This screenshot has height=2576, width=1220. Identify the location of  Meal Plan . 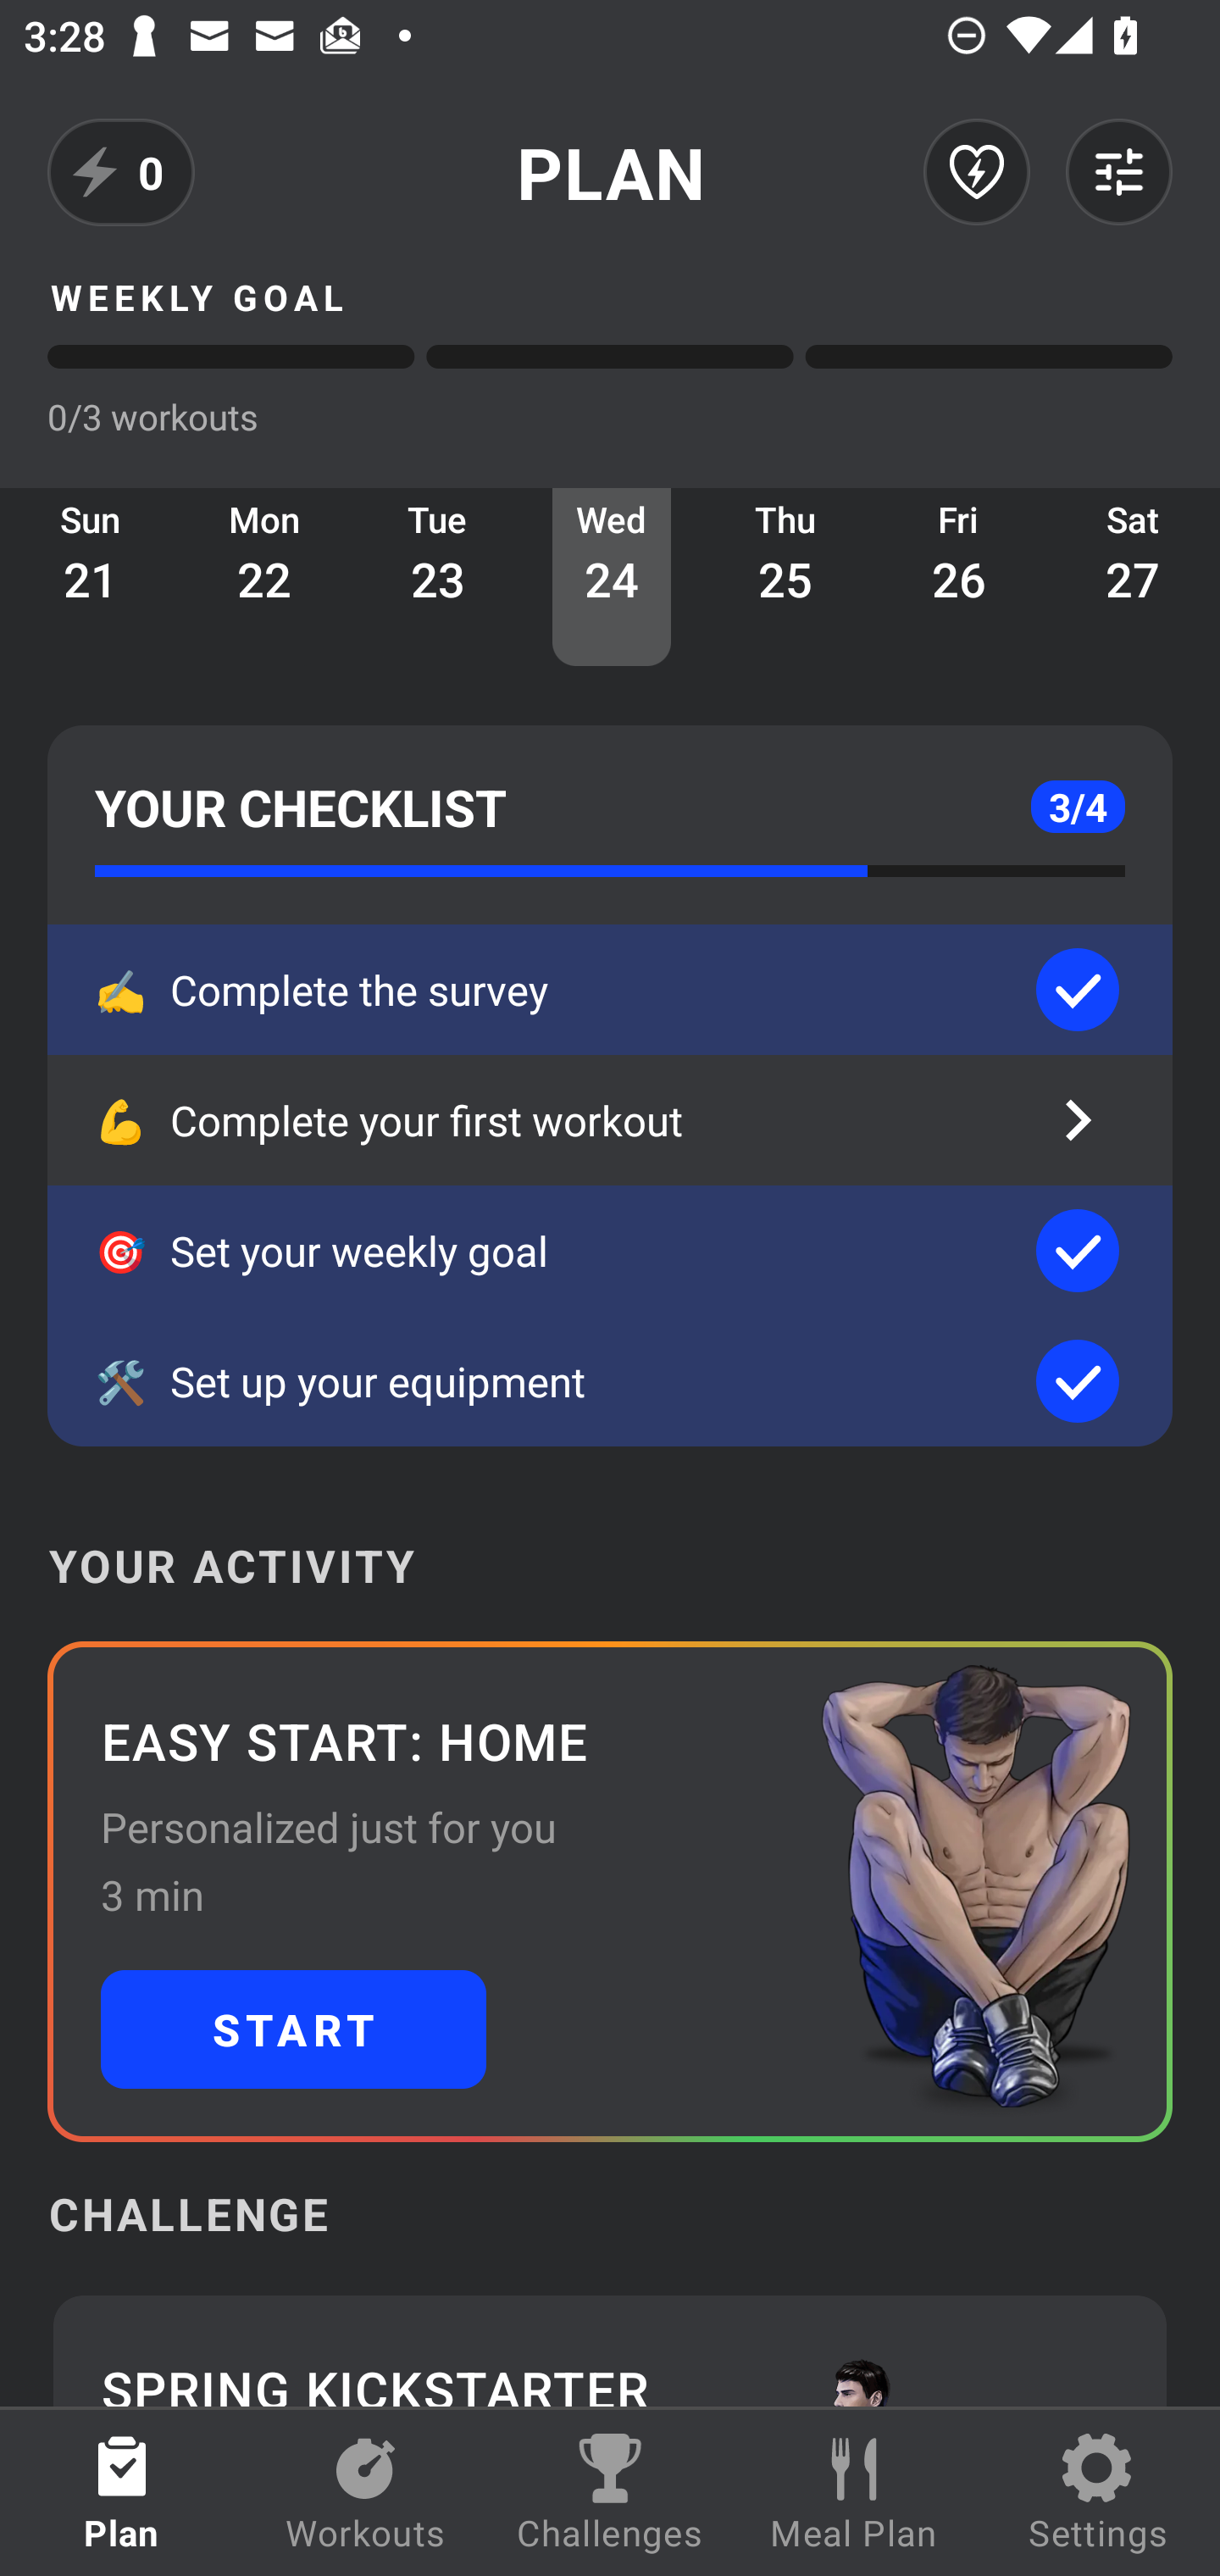
(854, 2493).